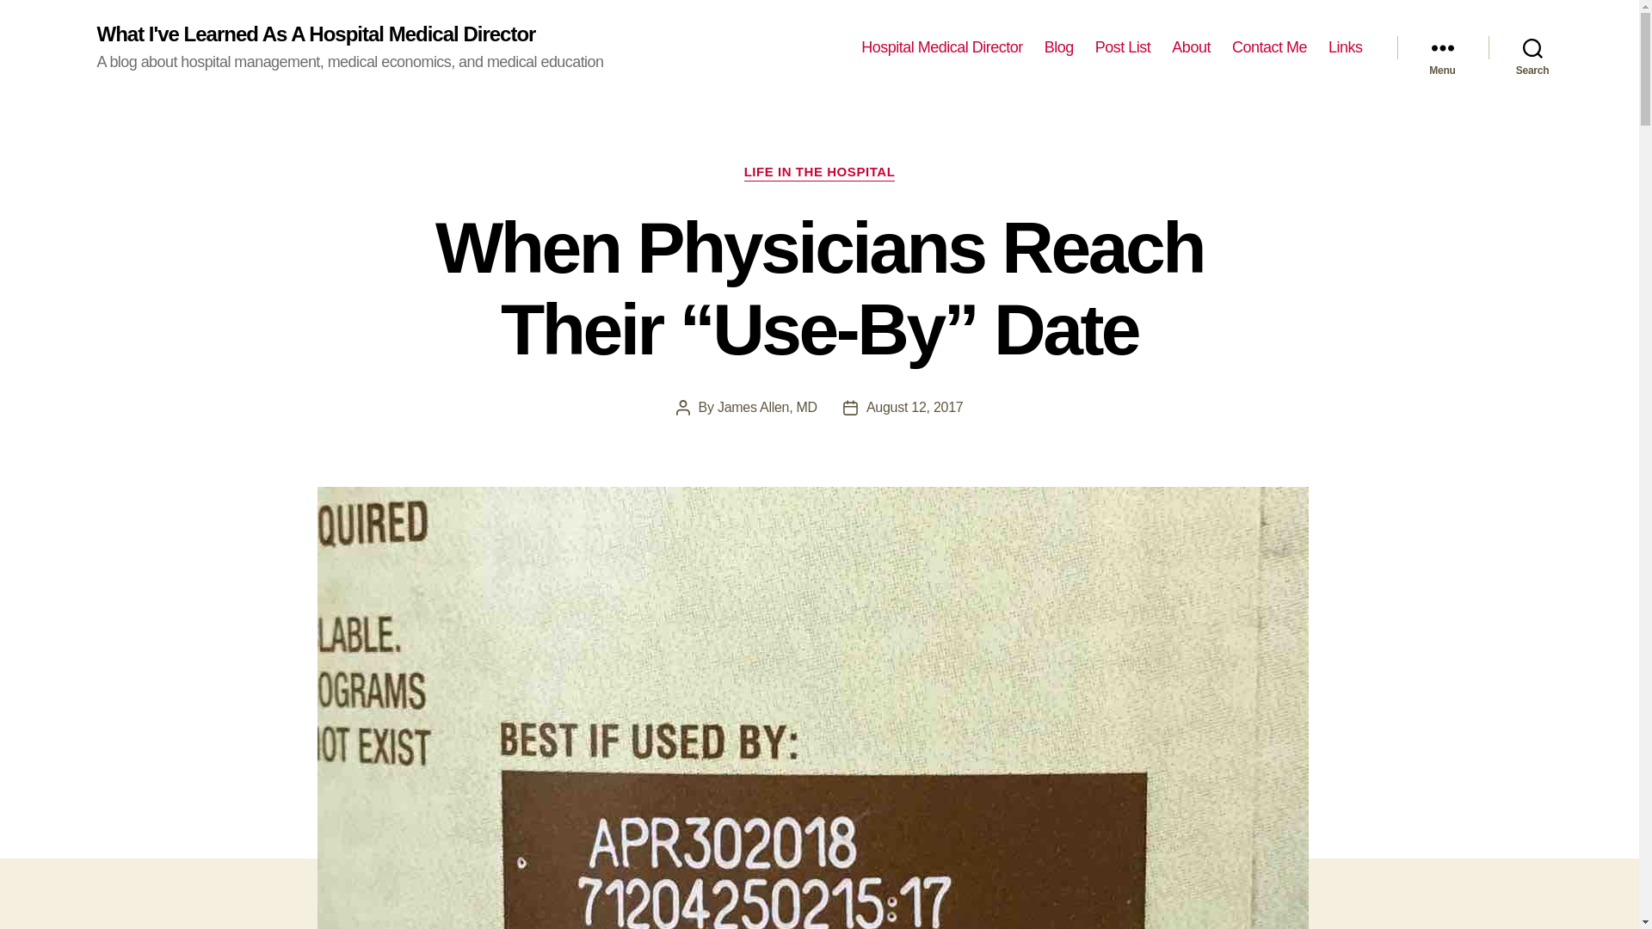 The image size is (1652, 929). Describe the element at coordinates (914, 407) in the screenshot. I see `August 12, 2017` at that location.